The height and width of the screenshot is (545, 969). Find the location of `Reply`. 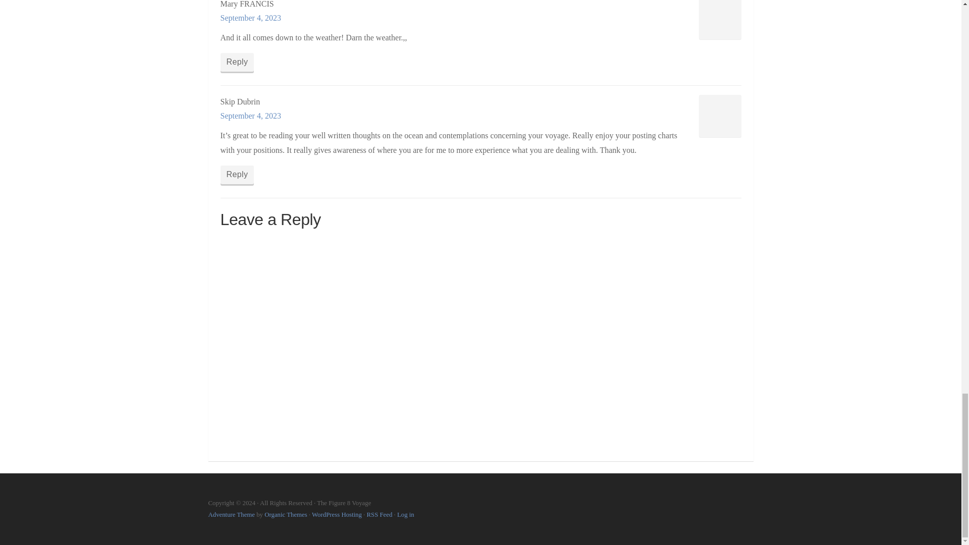

Reply is located at coordinates (237, 175).